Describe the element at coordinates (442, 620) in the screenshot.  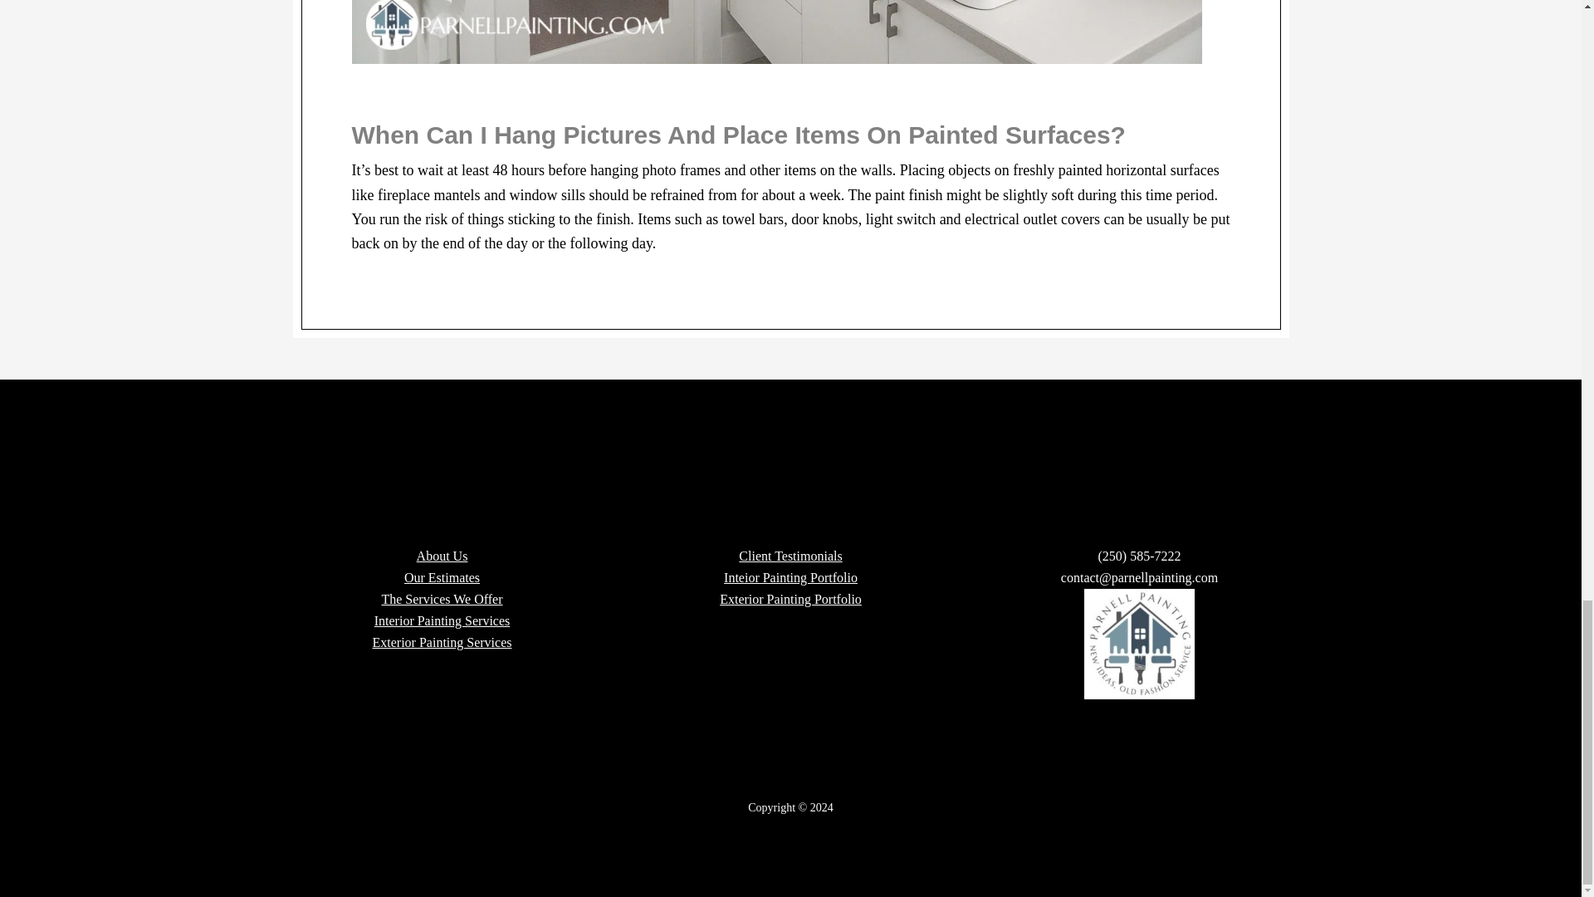
I see `Interior Painting Process` at that location.